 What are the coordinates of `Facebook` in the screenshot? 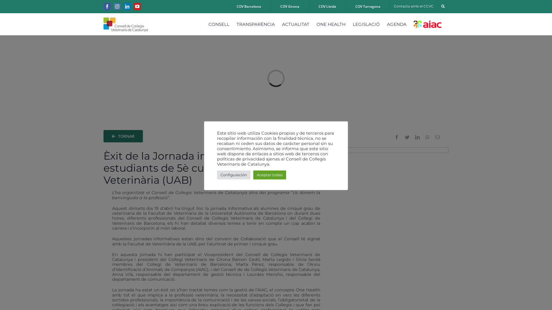 It's located at (107, 6).